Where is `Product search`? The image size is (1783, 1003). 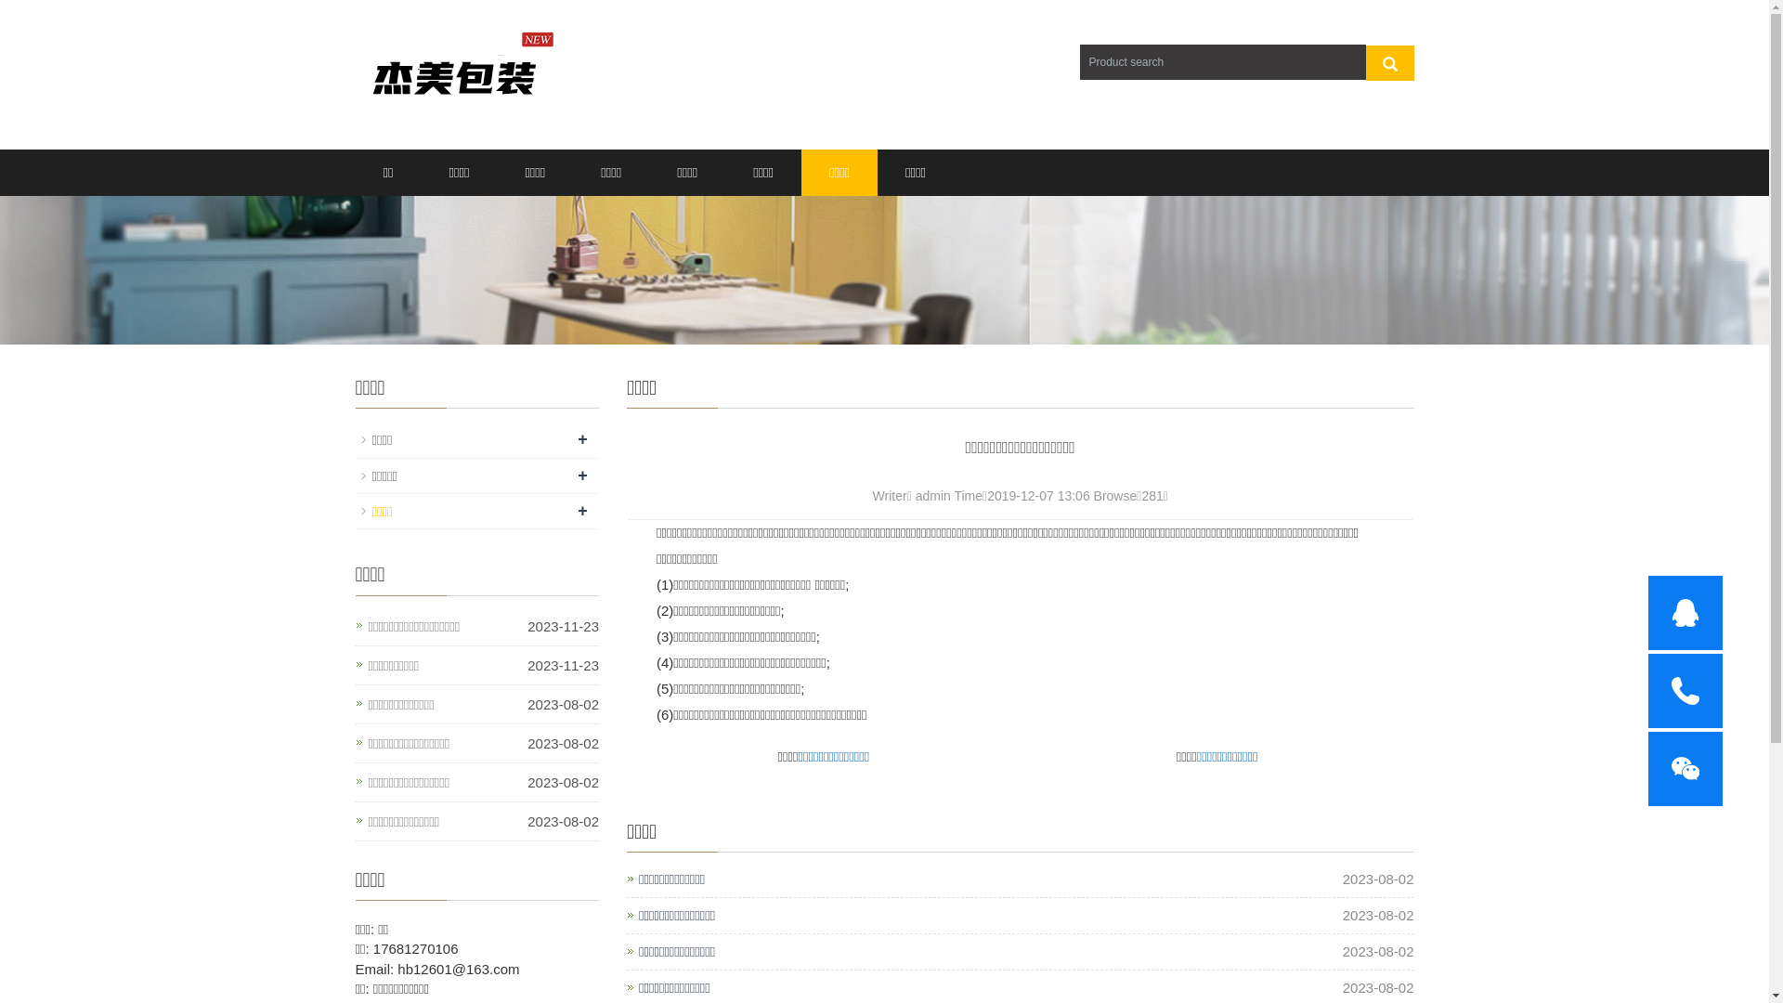
Product search is located at coordinates (1389, 62).